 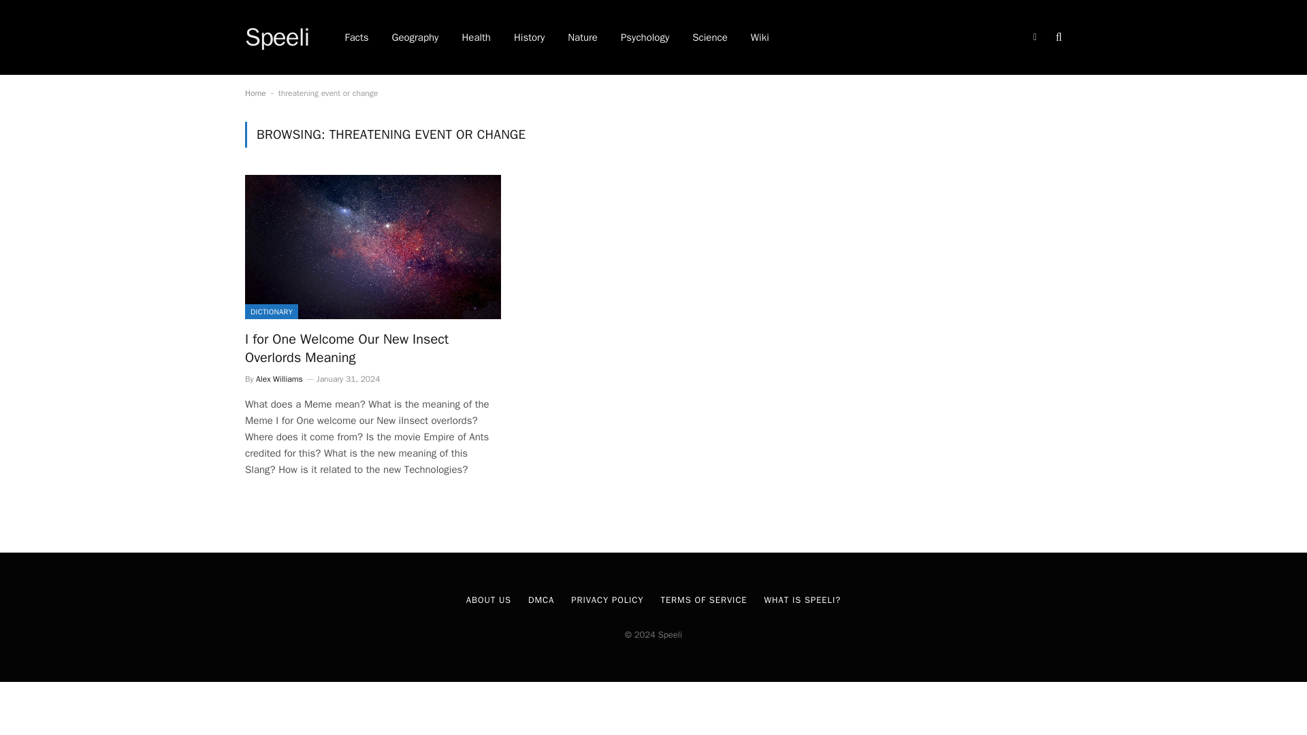 I want to click on WHAT IS SPEELI?, so click(x=803, y=599).